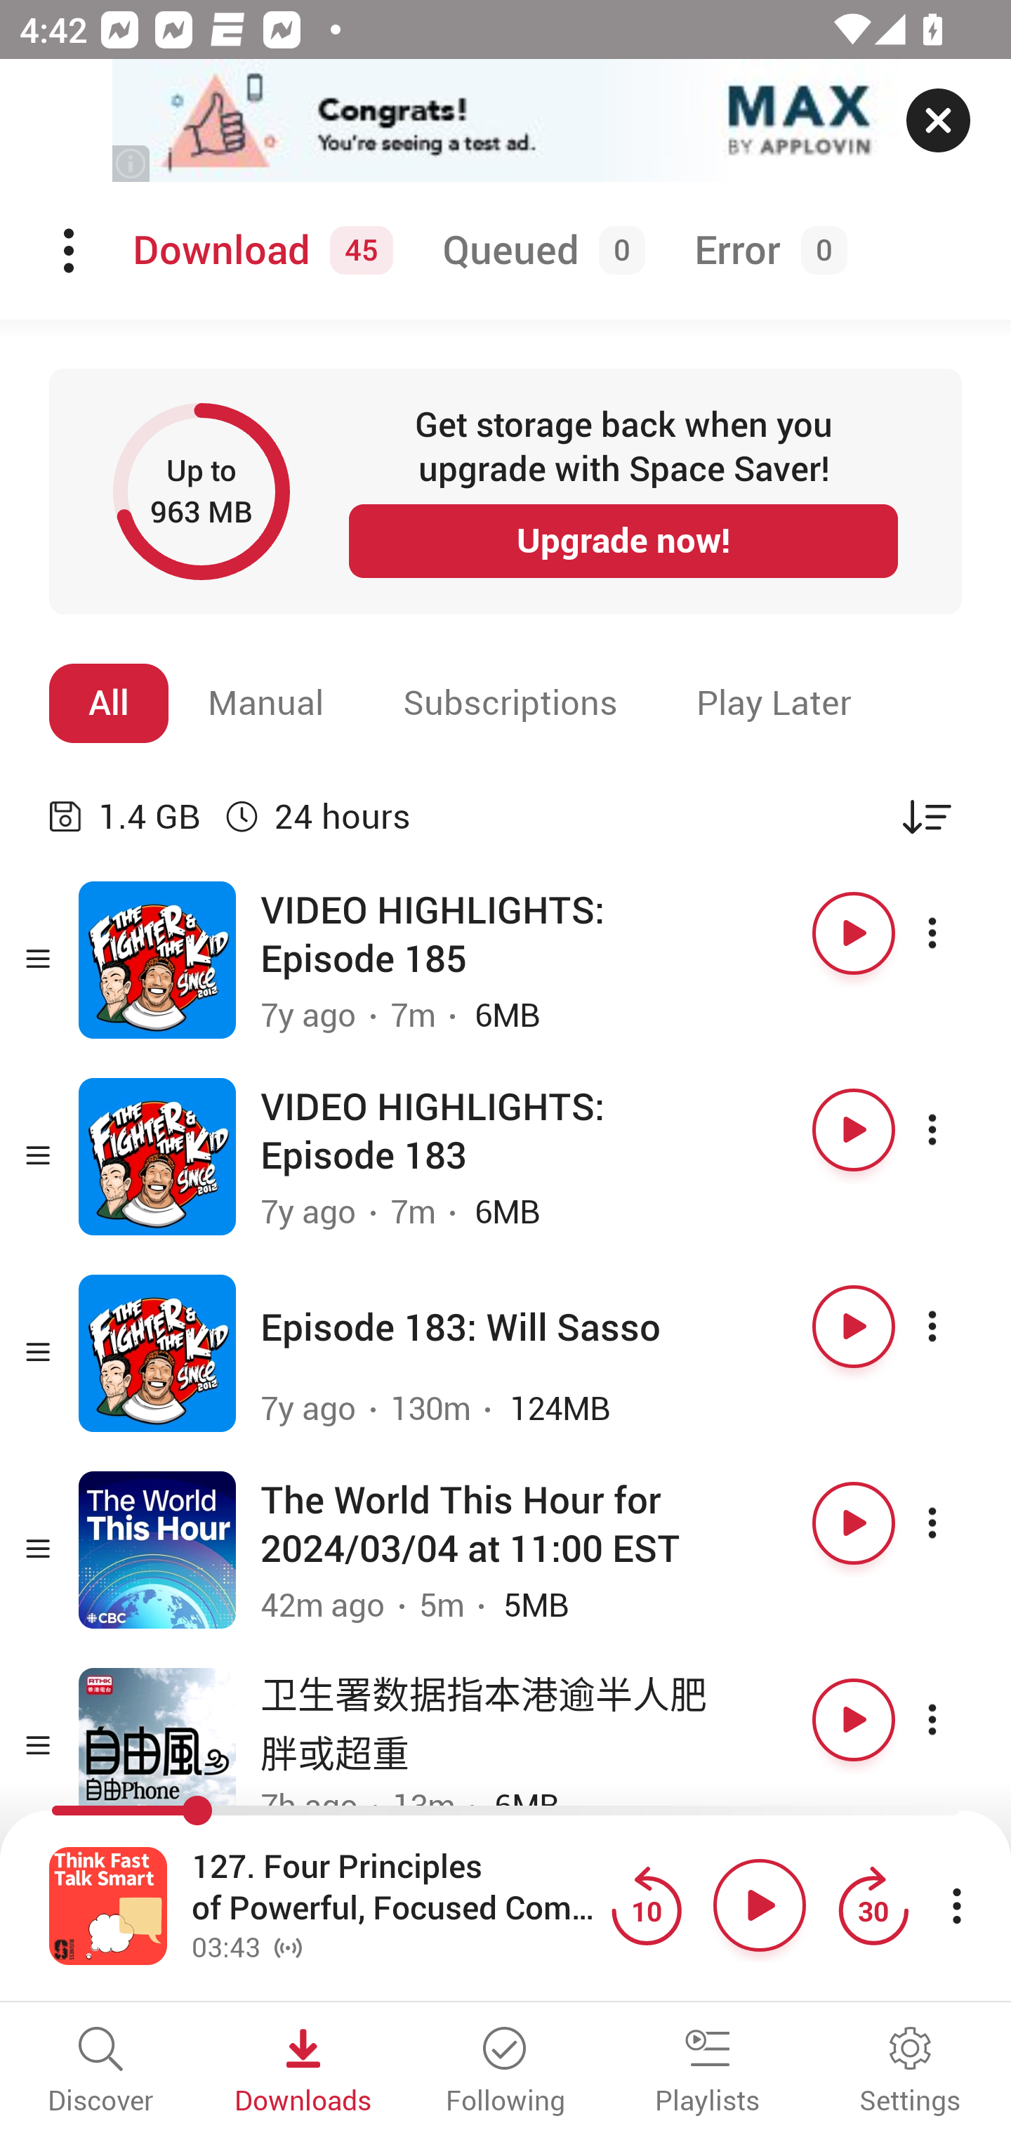 This screenshot has height=2135, width=1011. Describe the element at coordinates (956, 1326) in the screenshot. I see `More options` at that location.